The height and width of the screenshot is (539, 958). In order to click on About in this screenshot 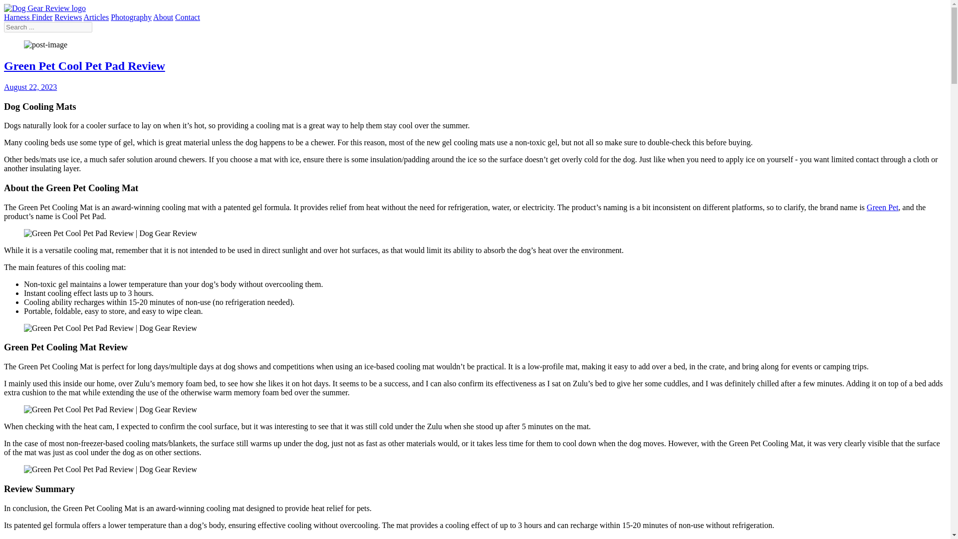, I will do `click(163, 17)`.